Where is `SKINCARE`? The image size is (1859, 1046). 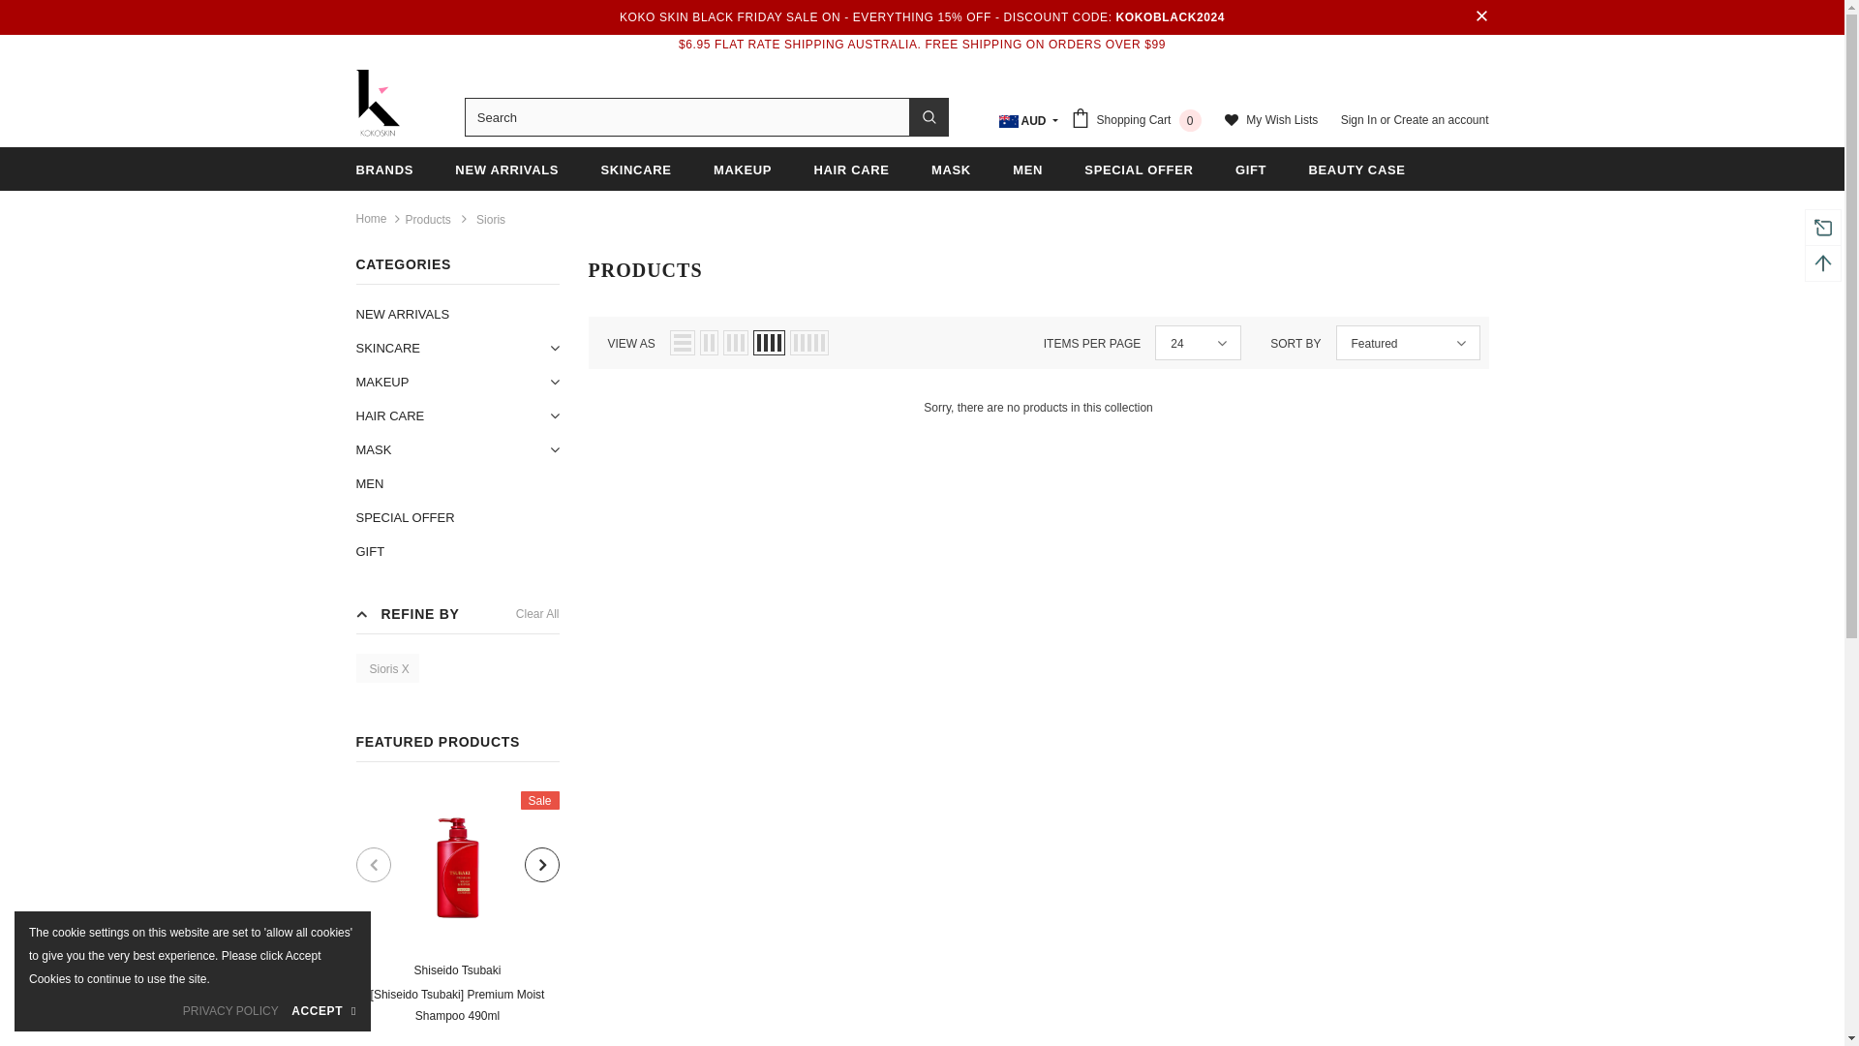
SKINCARE is located at coordinates (388, 349).